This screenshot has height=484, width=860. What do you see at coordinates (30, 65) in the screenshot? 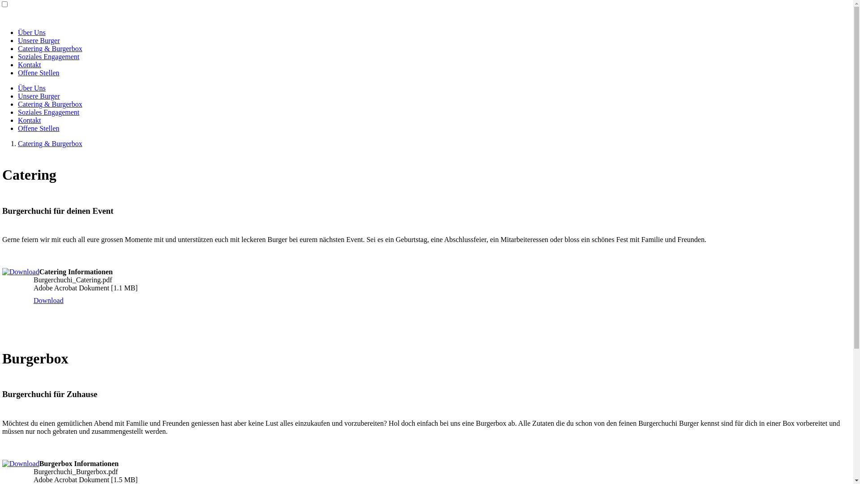
I see `Kontakt` at bounding box center [30, 65].